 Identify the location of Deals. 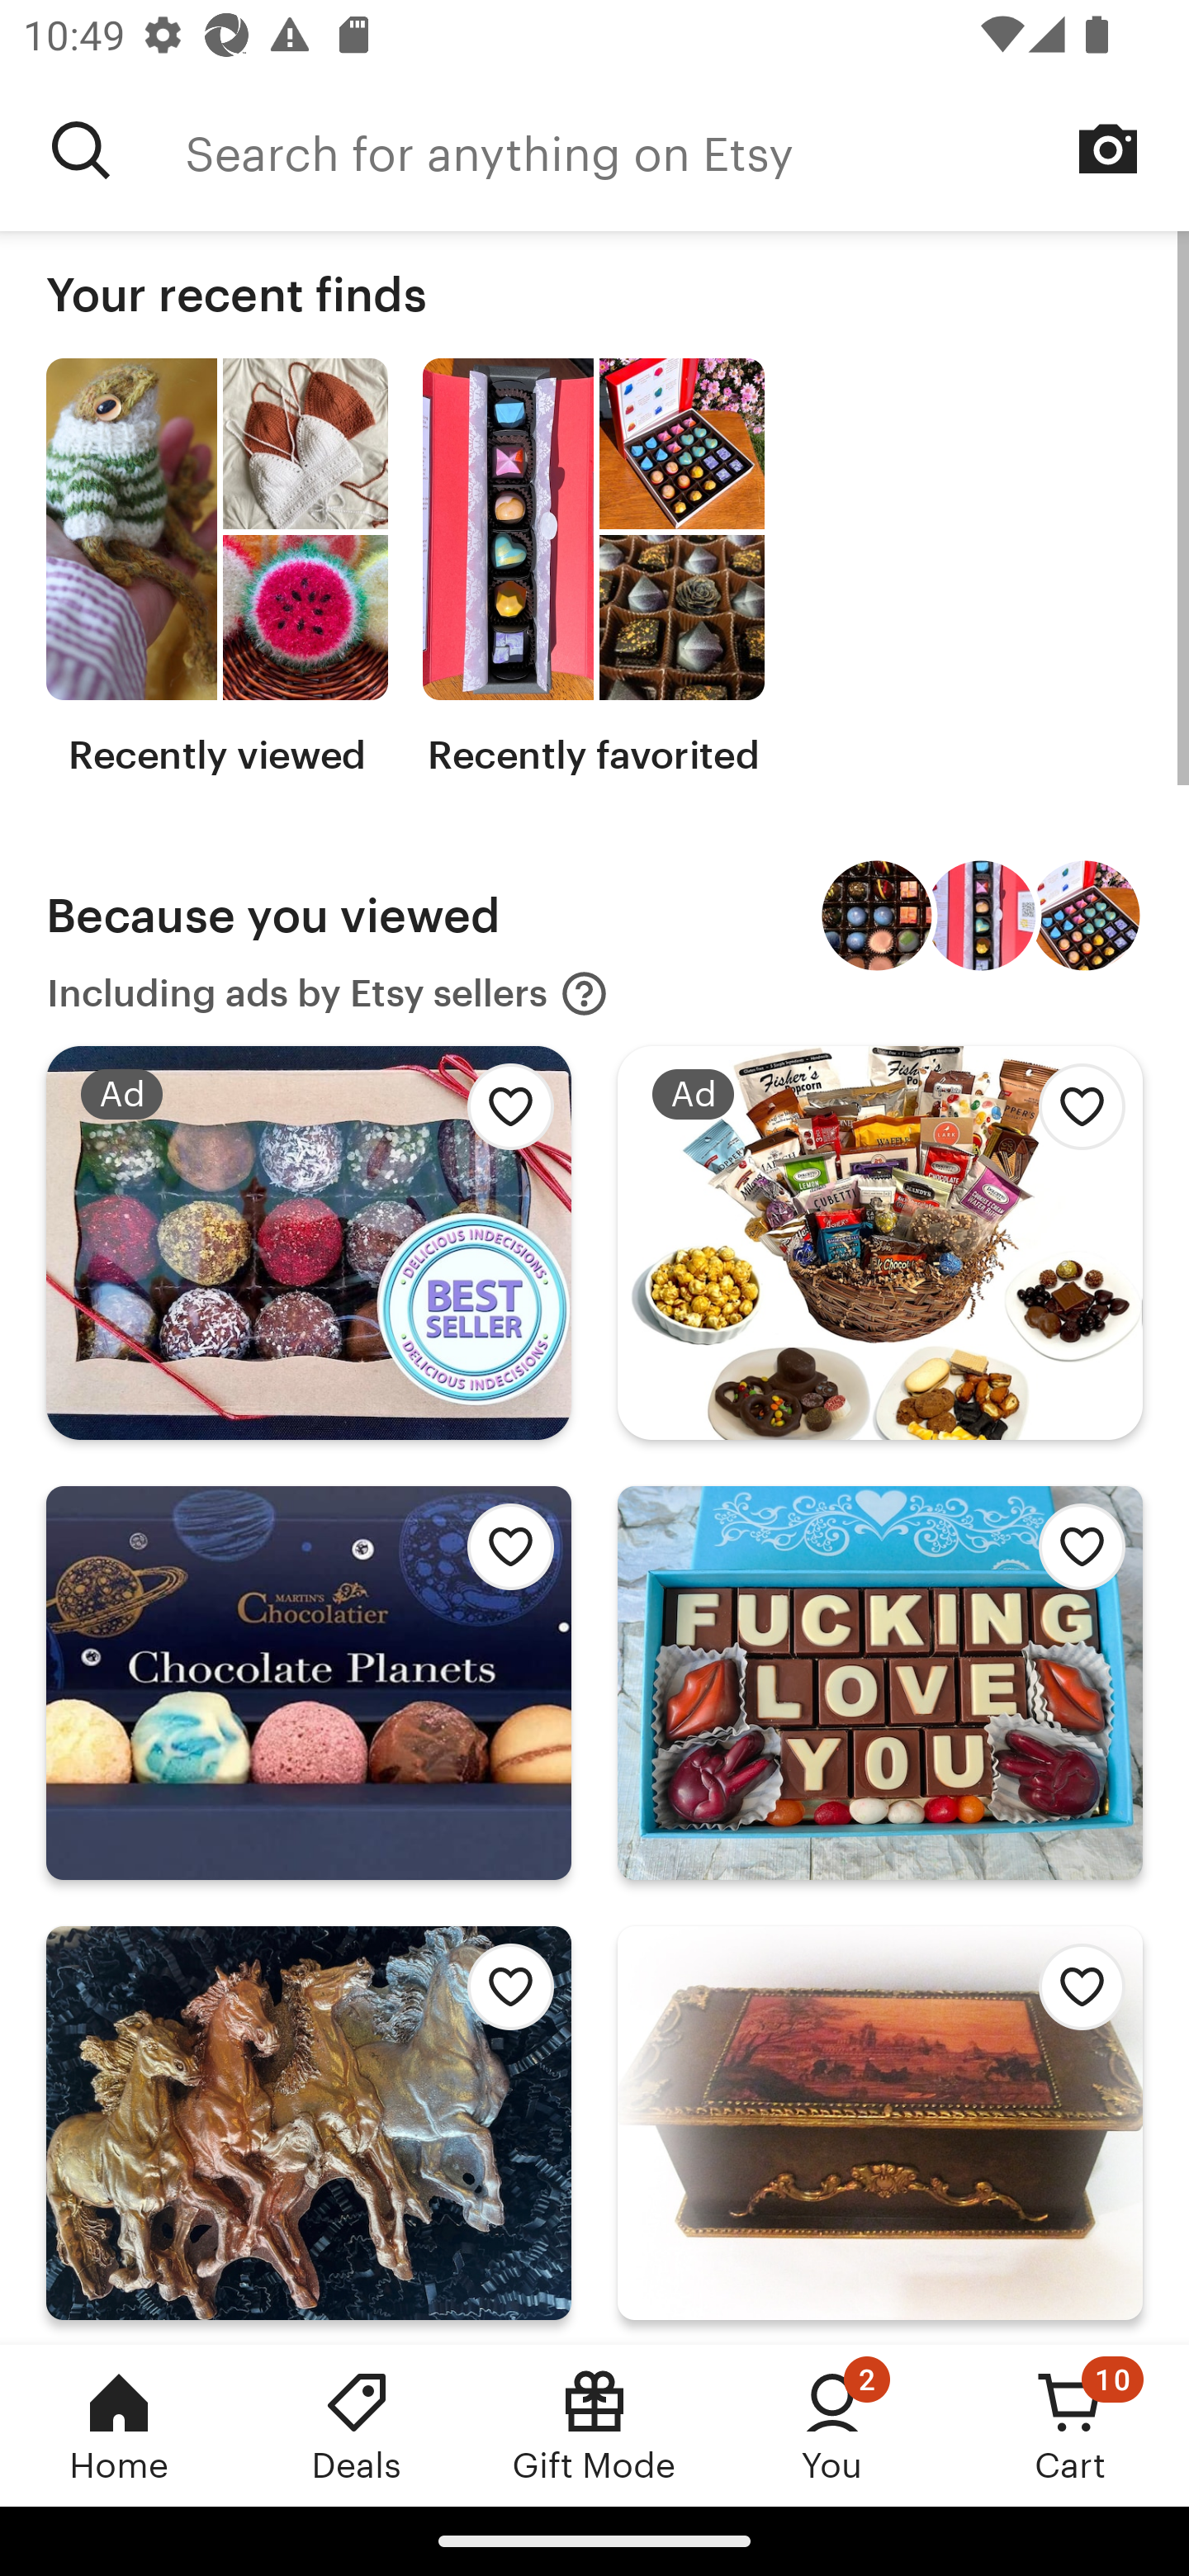
(357, 2425).